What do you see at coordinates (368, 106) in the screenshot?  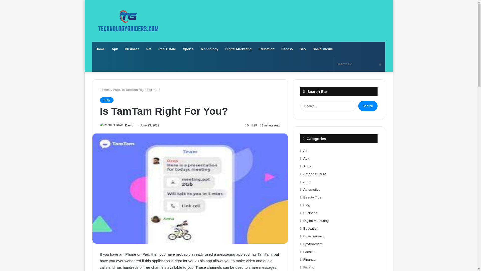 I see `Search` at bounding box center [368, 106].